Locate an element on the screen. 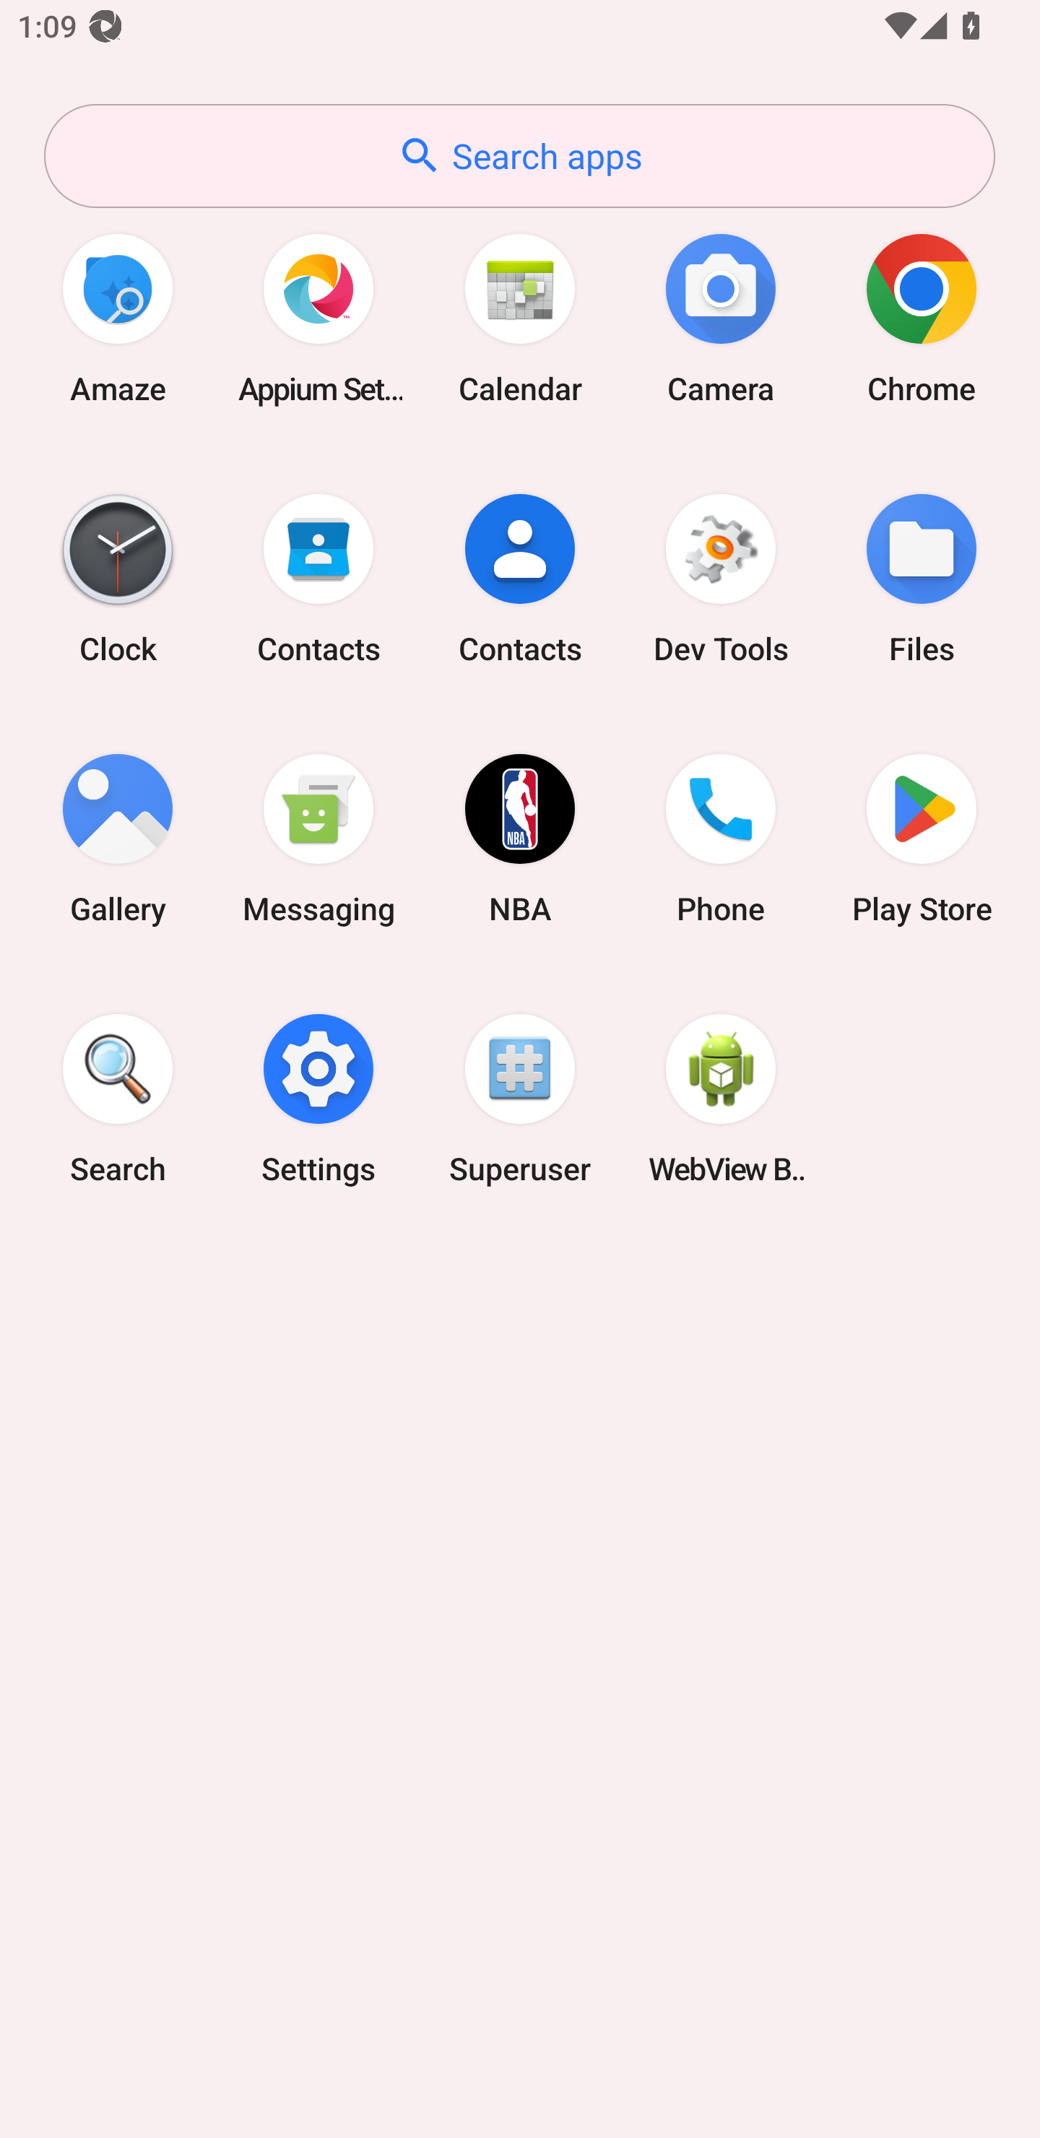 The width and height of the screenshot is (1040, 2138). Calendar is located at coordinates (520, 318).